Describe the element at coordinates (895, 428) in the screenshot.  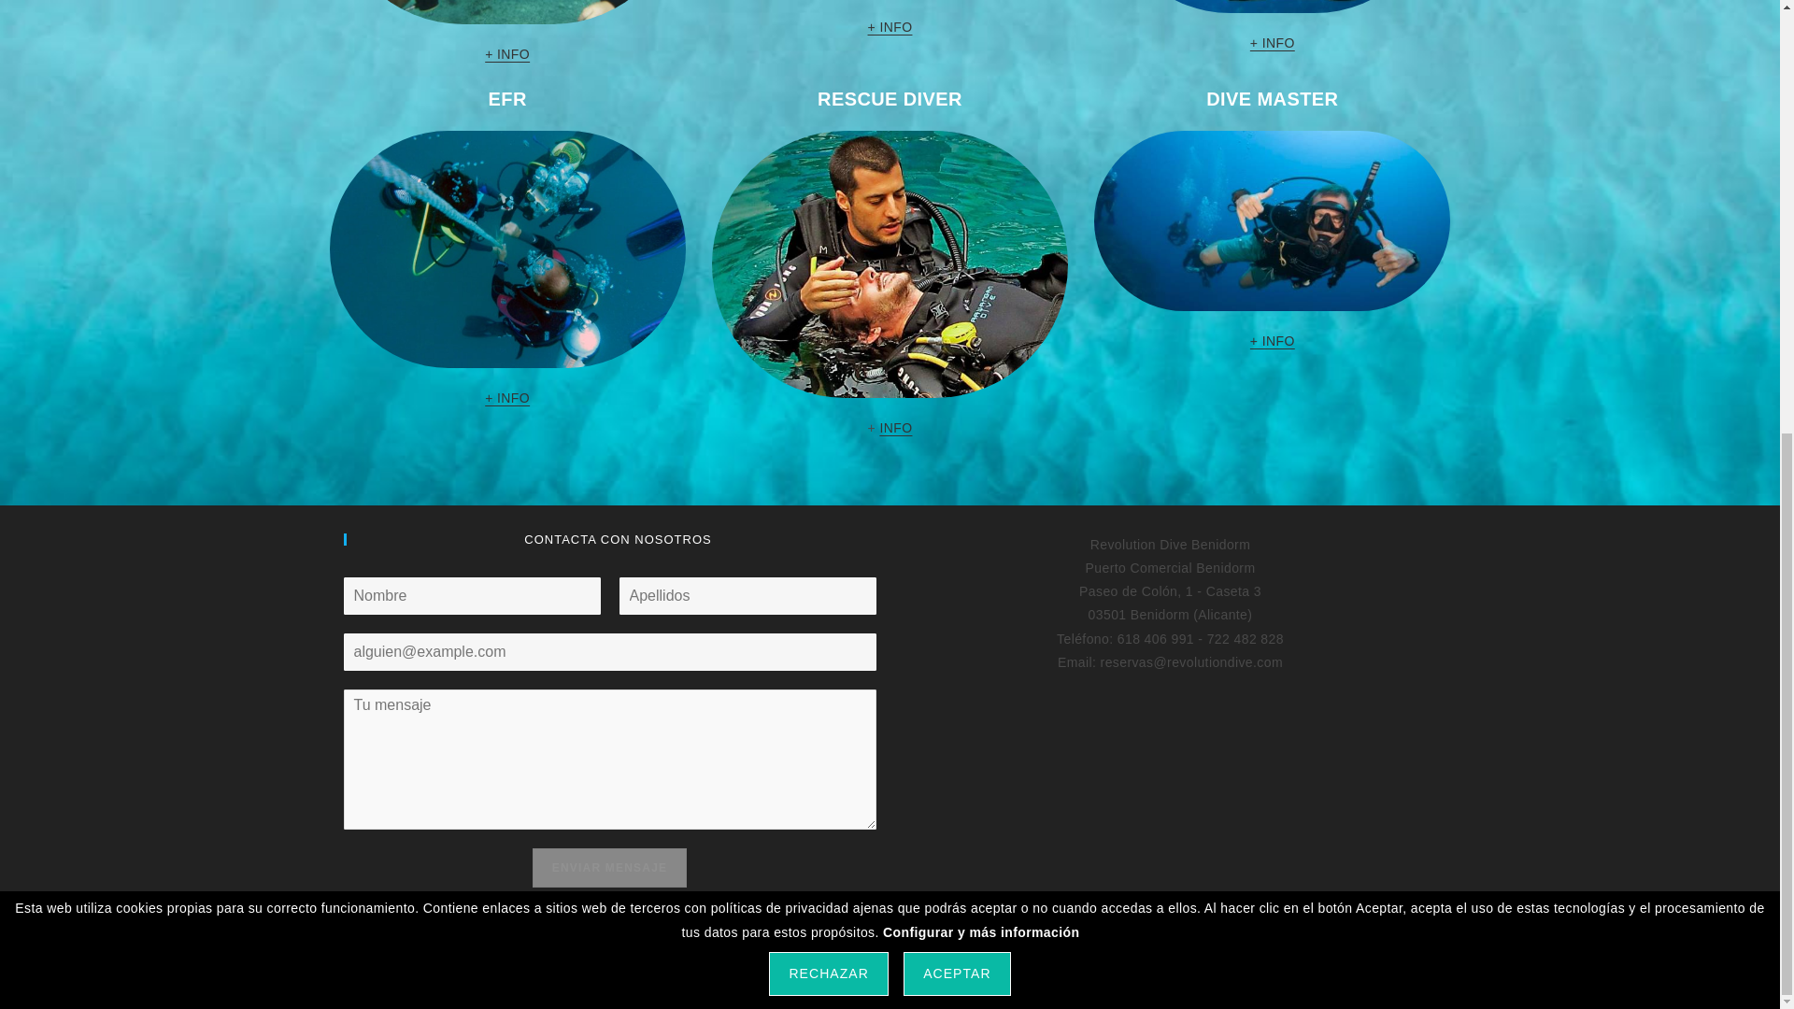
I see `INFO` at that location.